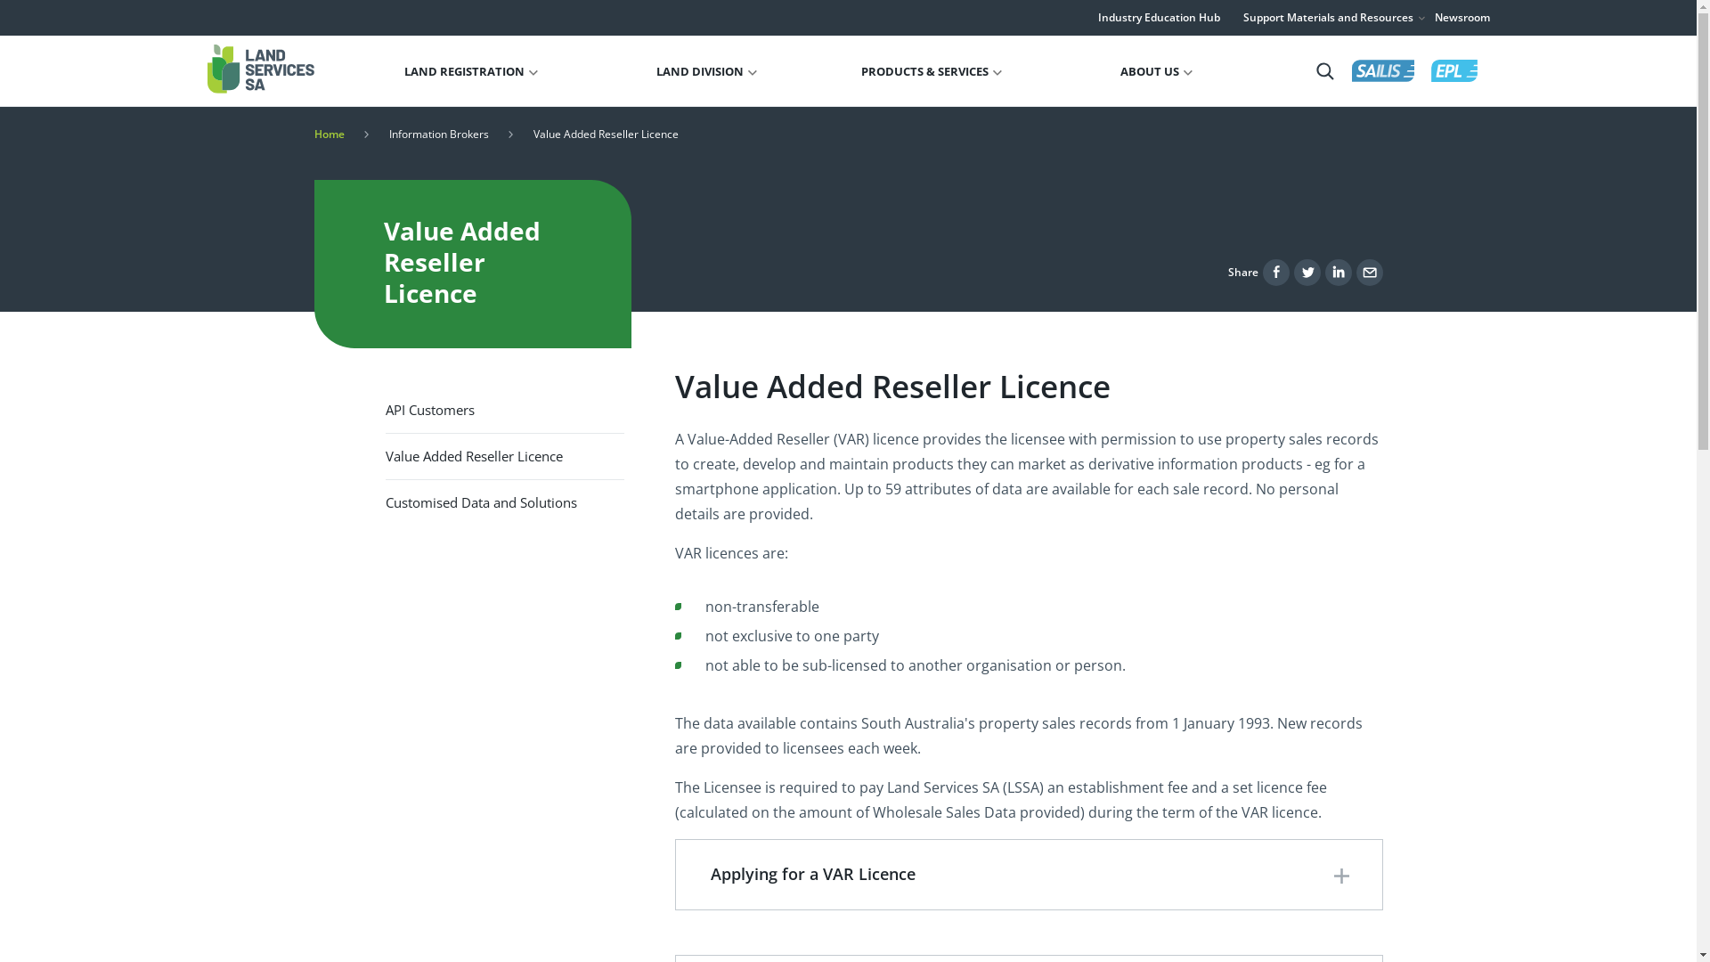  What do you see at coordinates (471, 71) in the screenshot?
I see `LAND REGISTRATION` at bounding box center [471, 71].